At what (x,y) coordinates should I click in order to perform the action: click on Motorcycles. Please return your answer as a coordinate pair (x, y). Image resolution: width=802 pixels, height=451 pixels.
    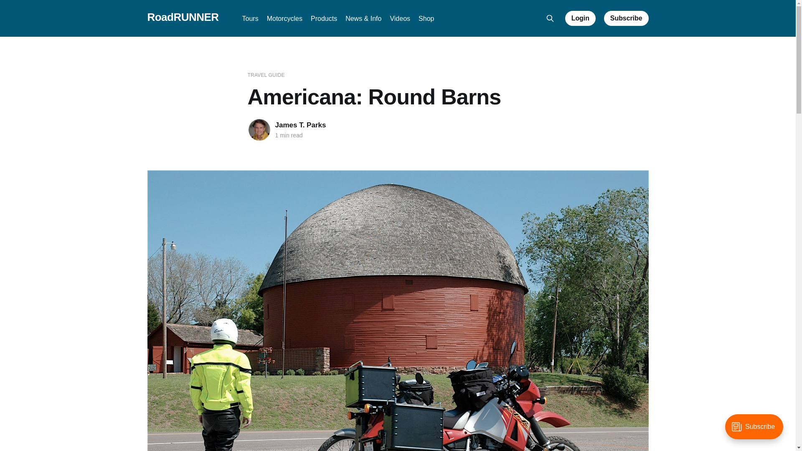
    Looking at the image, I should click on (284, 18).